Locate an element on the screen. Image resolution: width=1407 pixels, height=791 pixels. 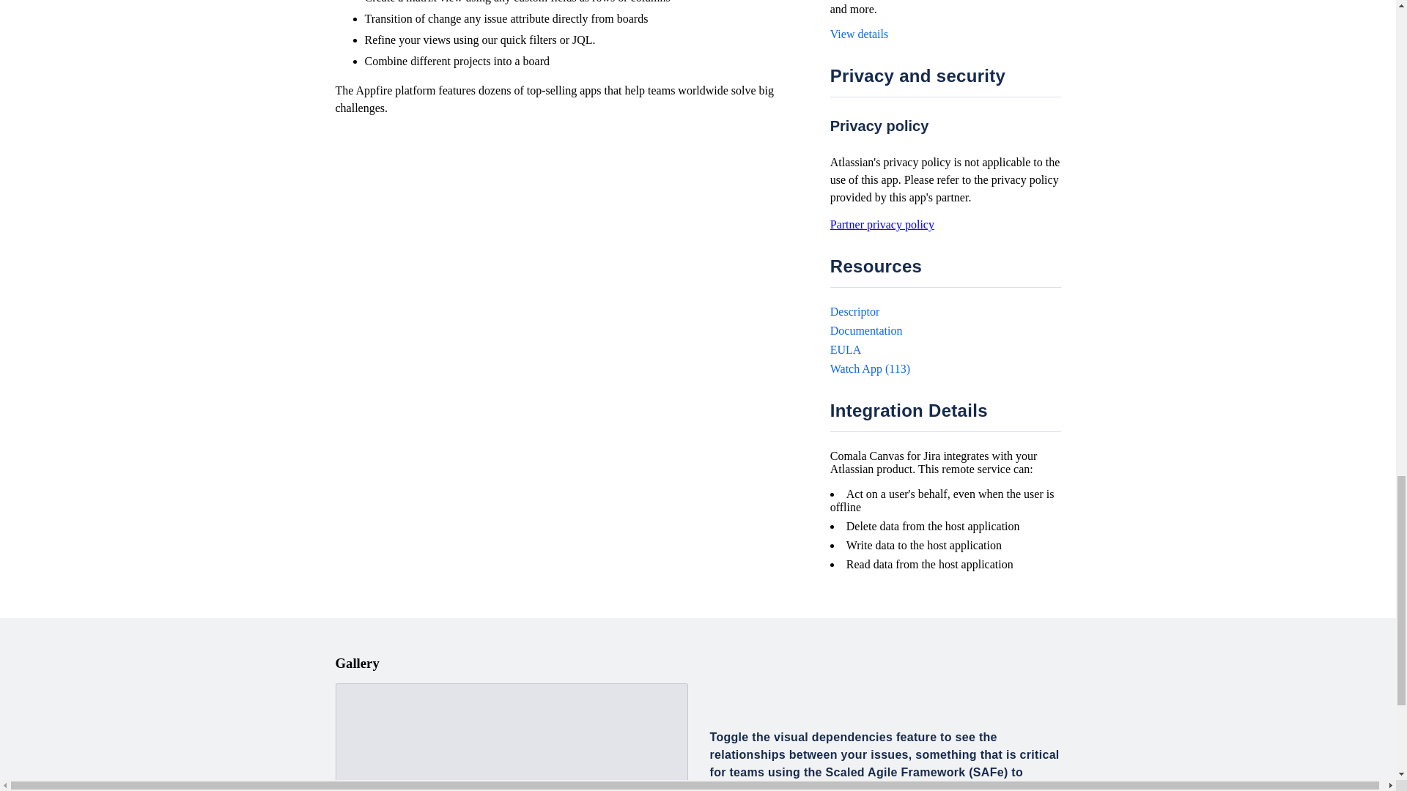
Partner privacy policy is located at coordinates (882, 224).